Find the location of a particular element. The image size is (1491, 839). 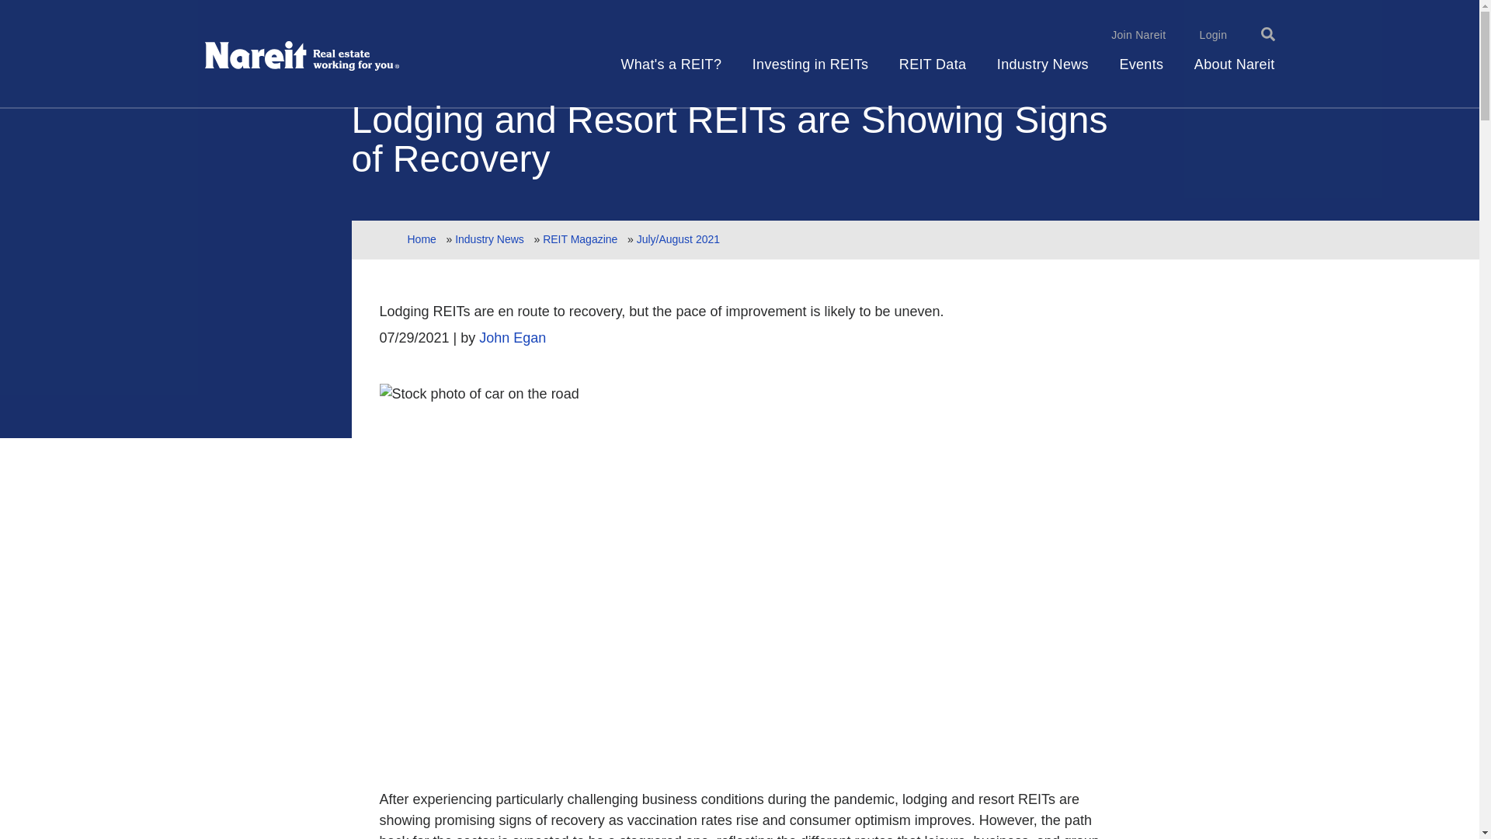

SKIP TO MAIN CONTENT is located at coordinates (3, 3).